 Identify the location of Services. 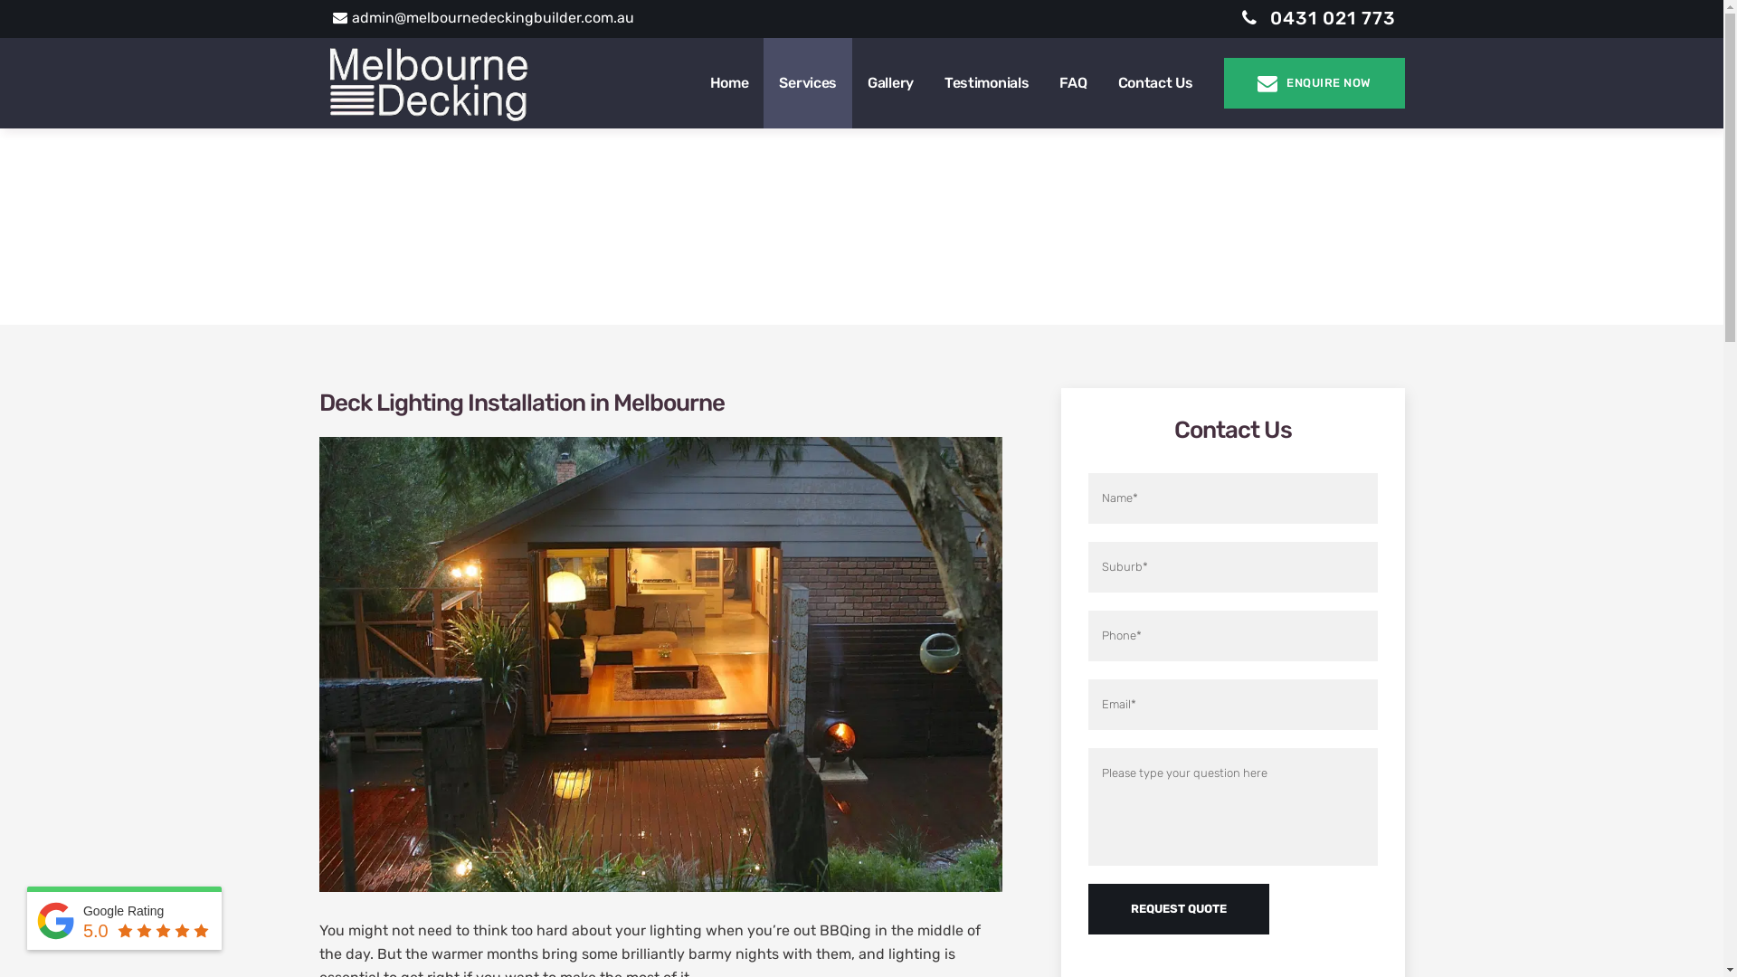
(837, 258).